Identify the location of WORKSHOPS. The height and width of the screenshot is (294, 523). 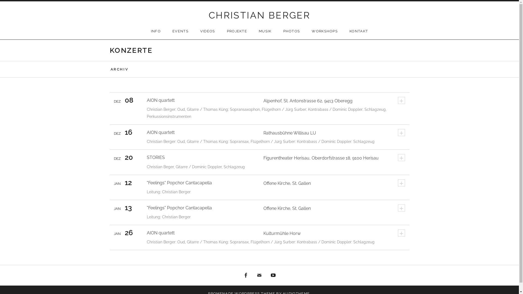
(325, 31).